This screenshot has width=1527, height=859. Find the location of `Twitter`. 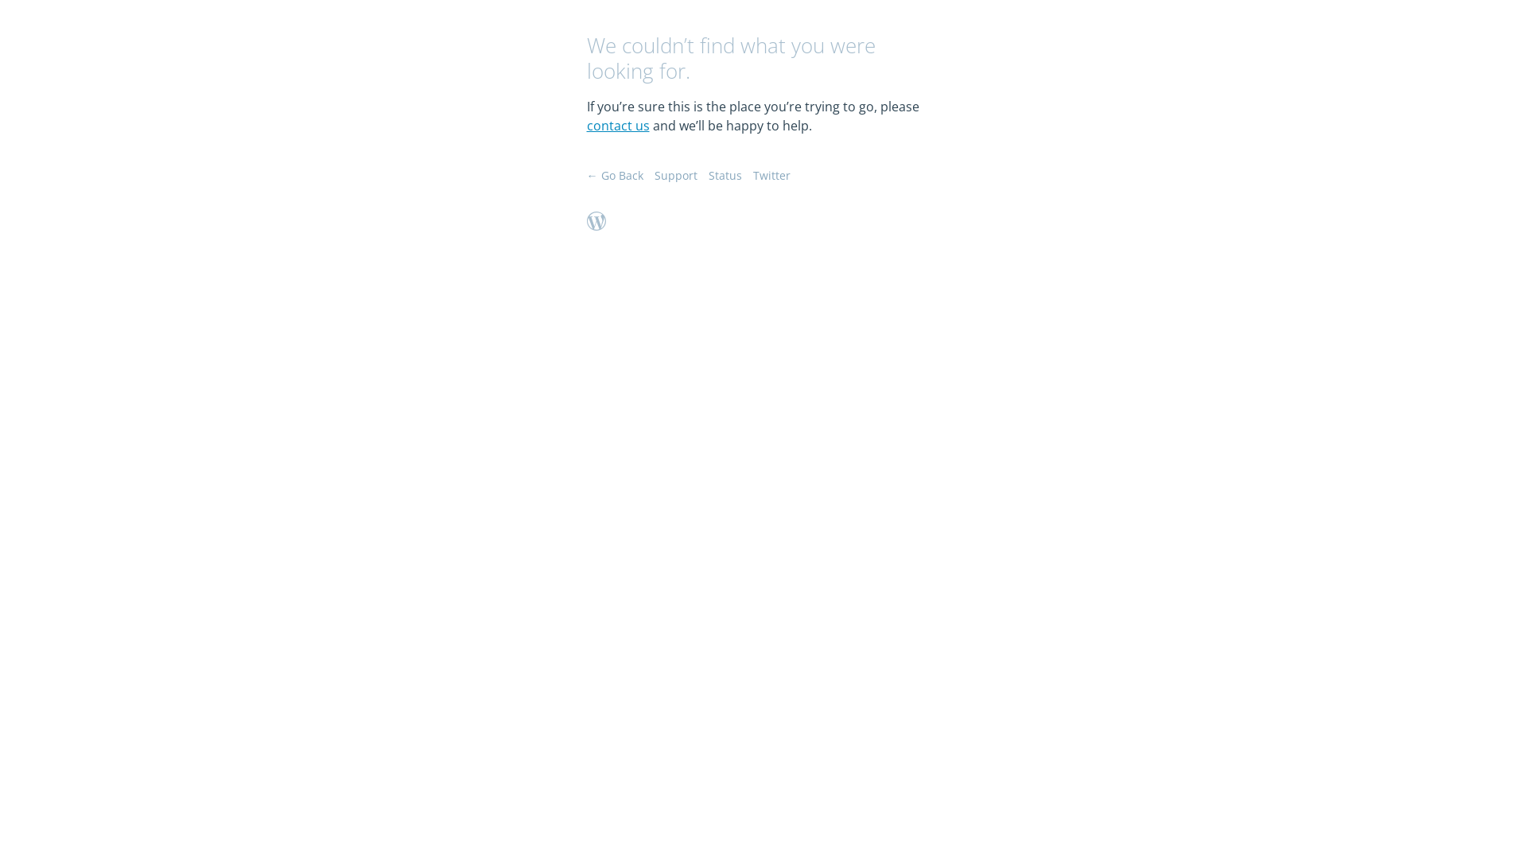

Twitter is located at coordinates (771, 175).